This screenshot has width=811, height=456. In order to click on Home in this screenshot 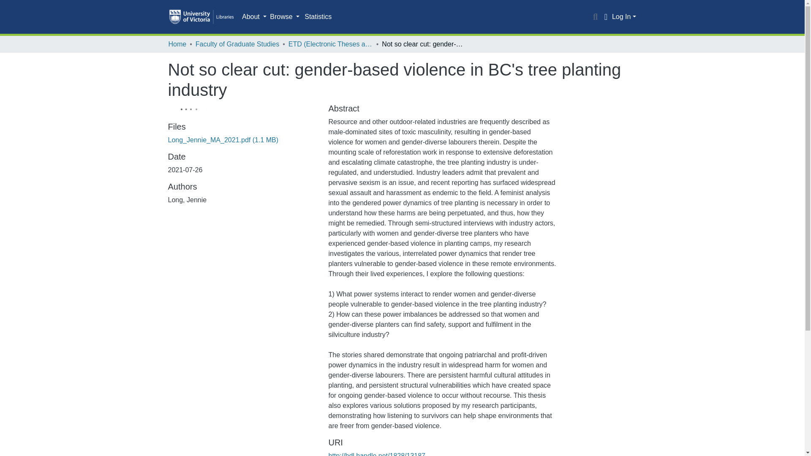, I will do `click(177, 44)`.